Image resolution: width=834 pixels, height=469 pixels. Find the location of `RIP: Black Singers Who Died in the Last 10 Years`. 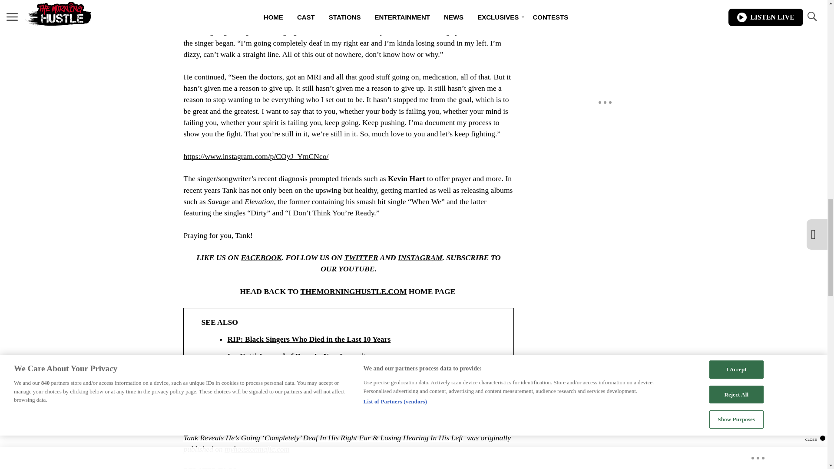

RIP: Black Singers Who Died in the Last 10 Years is located at coordinates (357, 339).